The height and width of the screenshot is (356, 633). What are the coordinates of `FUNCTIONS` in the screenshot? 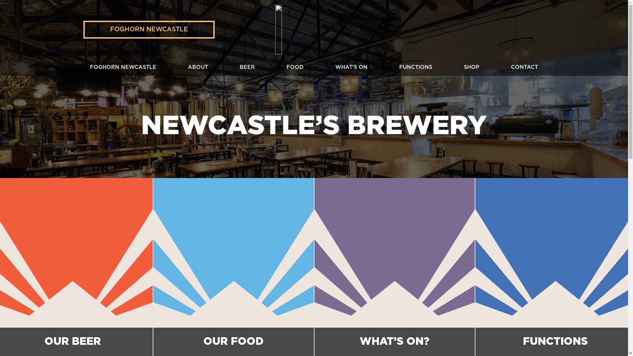 It's located at (416, 68).